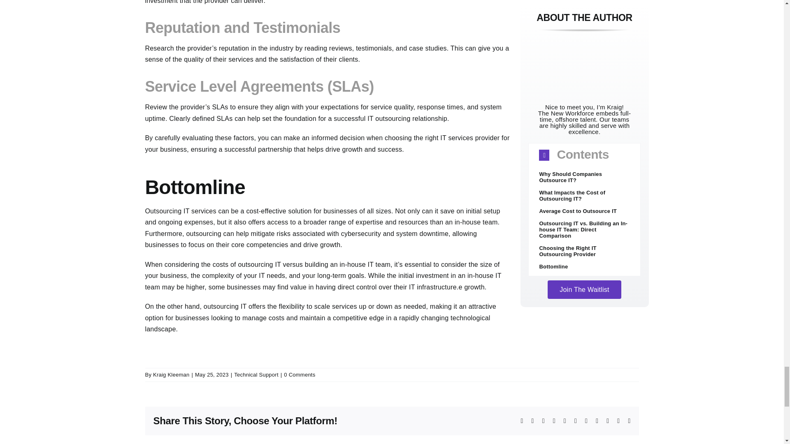  What do you see at coordinates (256, 375) in the screenshot?
I see `Technical Support` at bounding box center [256, 375].